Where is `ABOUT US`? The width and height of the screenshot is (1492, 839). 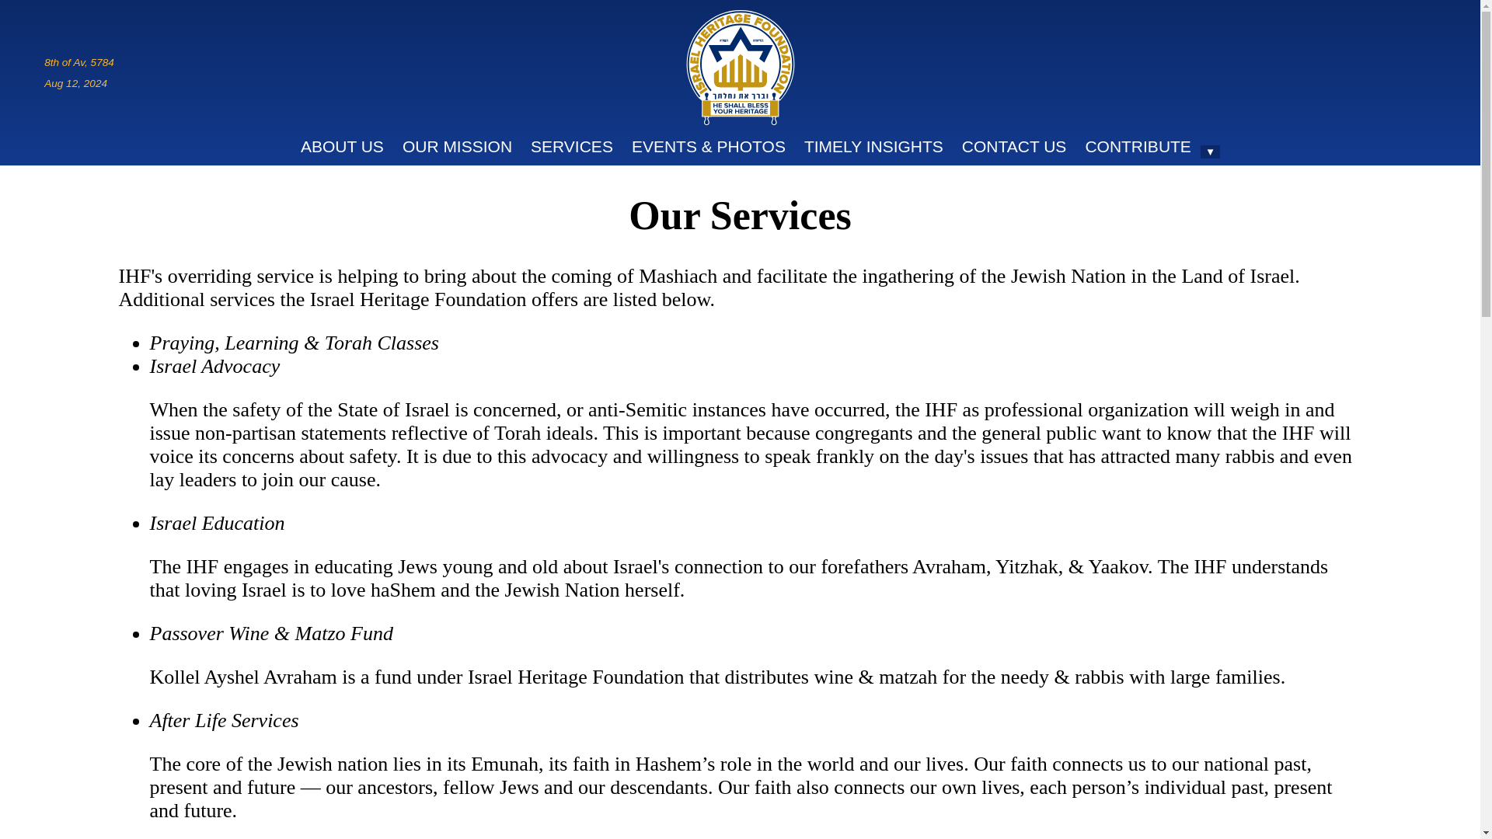 ABOUT US is located at coordinates (342, 146).